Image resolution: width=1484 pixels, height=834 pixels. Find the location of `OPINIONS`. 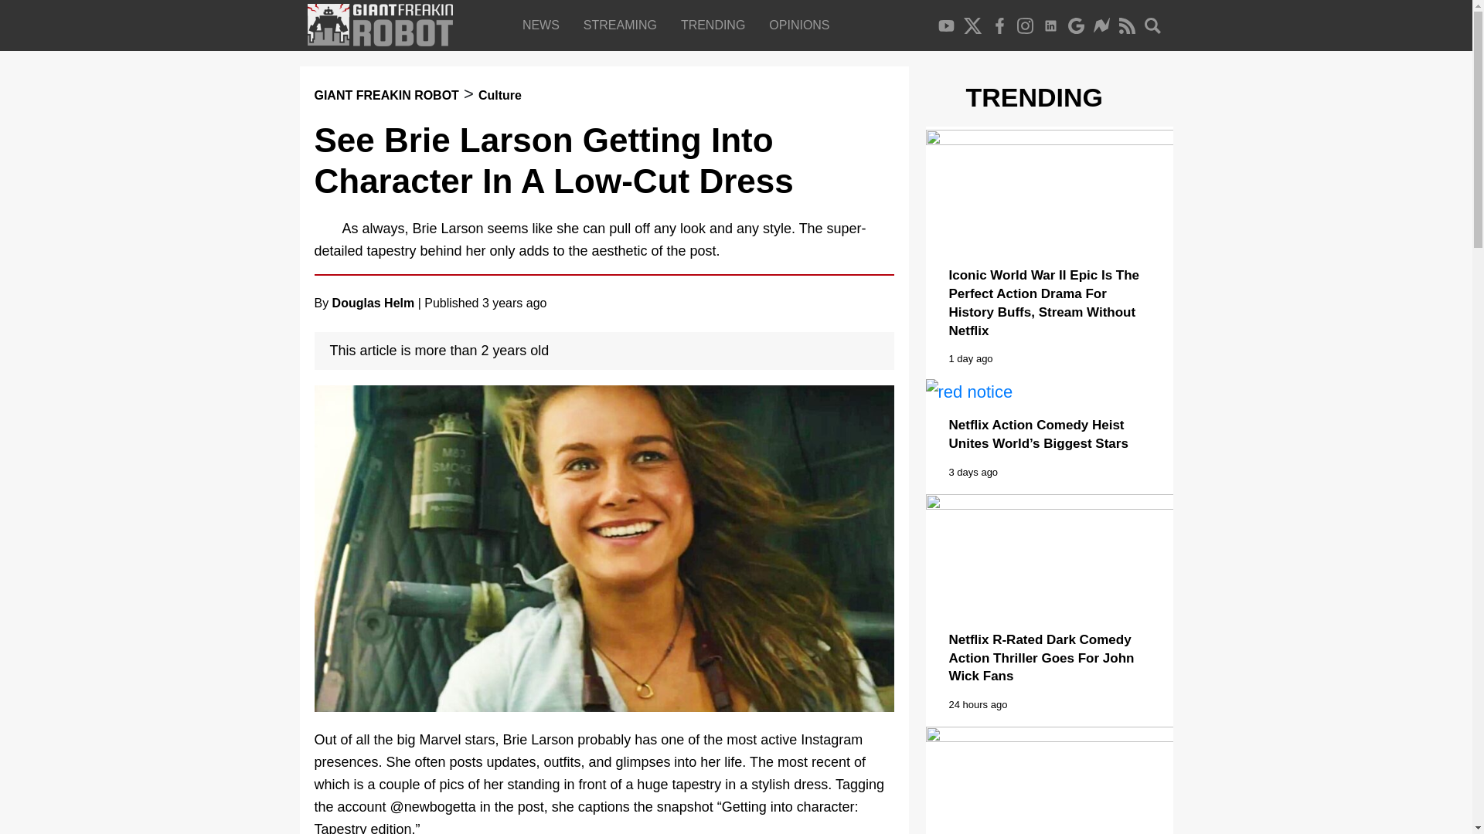

OPINIONS is located at coordinates (802, 25).